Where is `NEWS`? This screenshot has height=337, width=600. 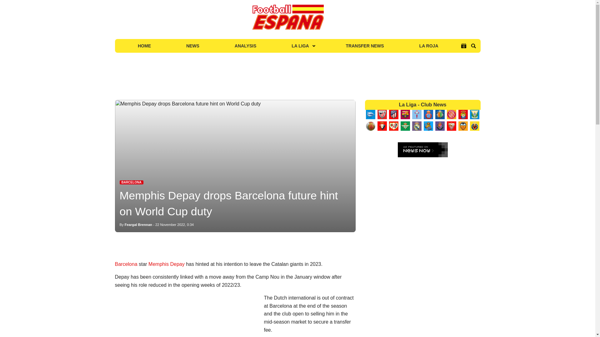
NEWS is located at coordinates (192, 46).